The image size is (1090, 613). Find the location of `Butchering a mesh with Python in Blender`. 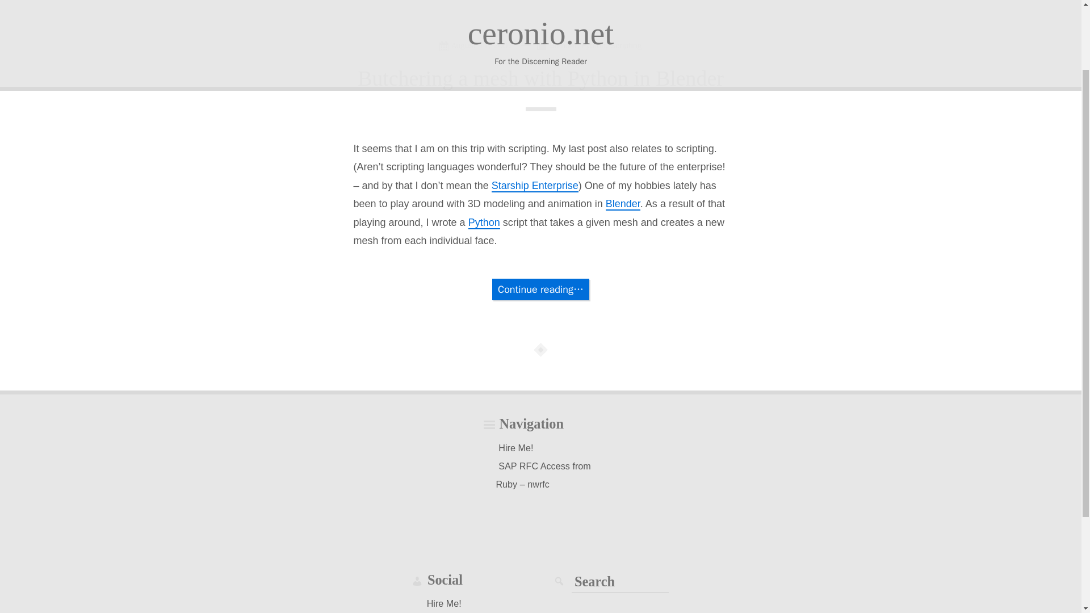

Butchering a mesh with Python in Blender is located at coordinates (540, 78).